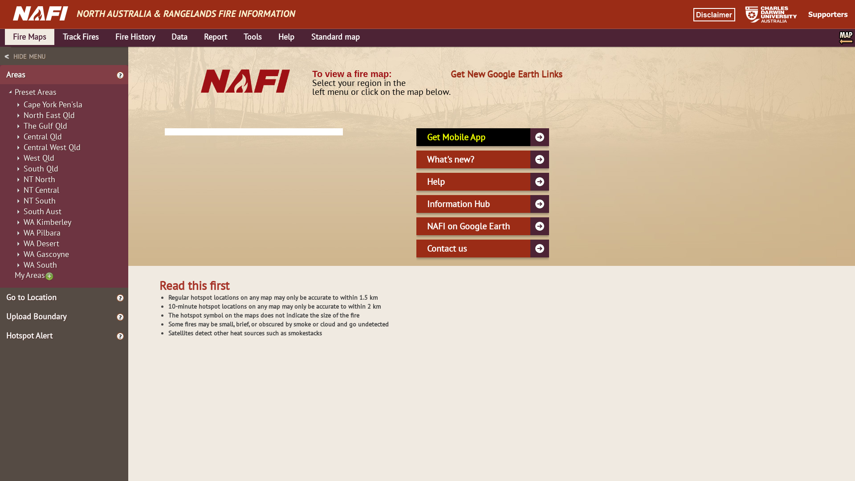  Describe the element at coordinates (41, 166) in the screenshot. I see `South Qld` at that location.